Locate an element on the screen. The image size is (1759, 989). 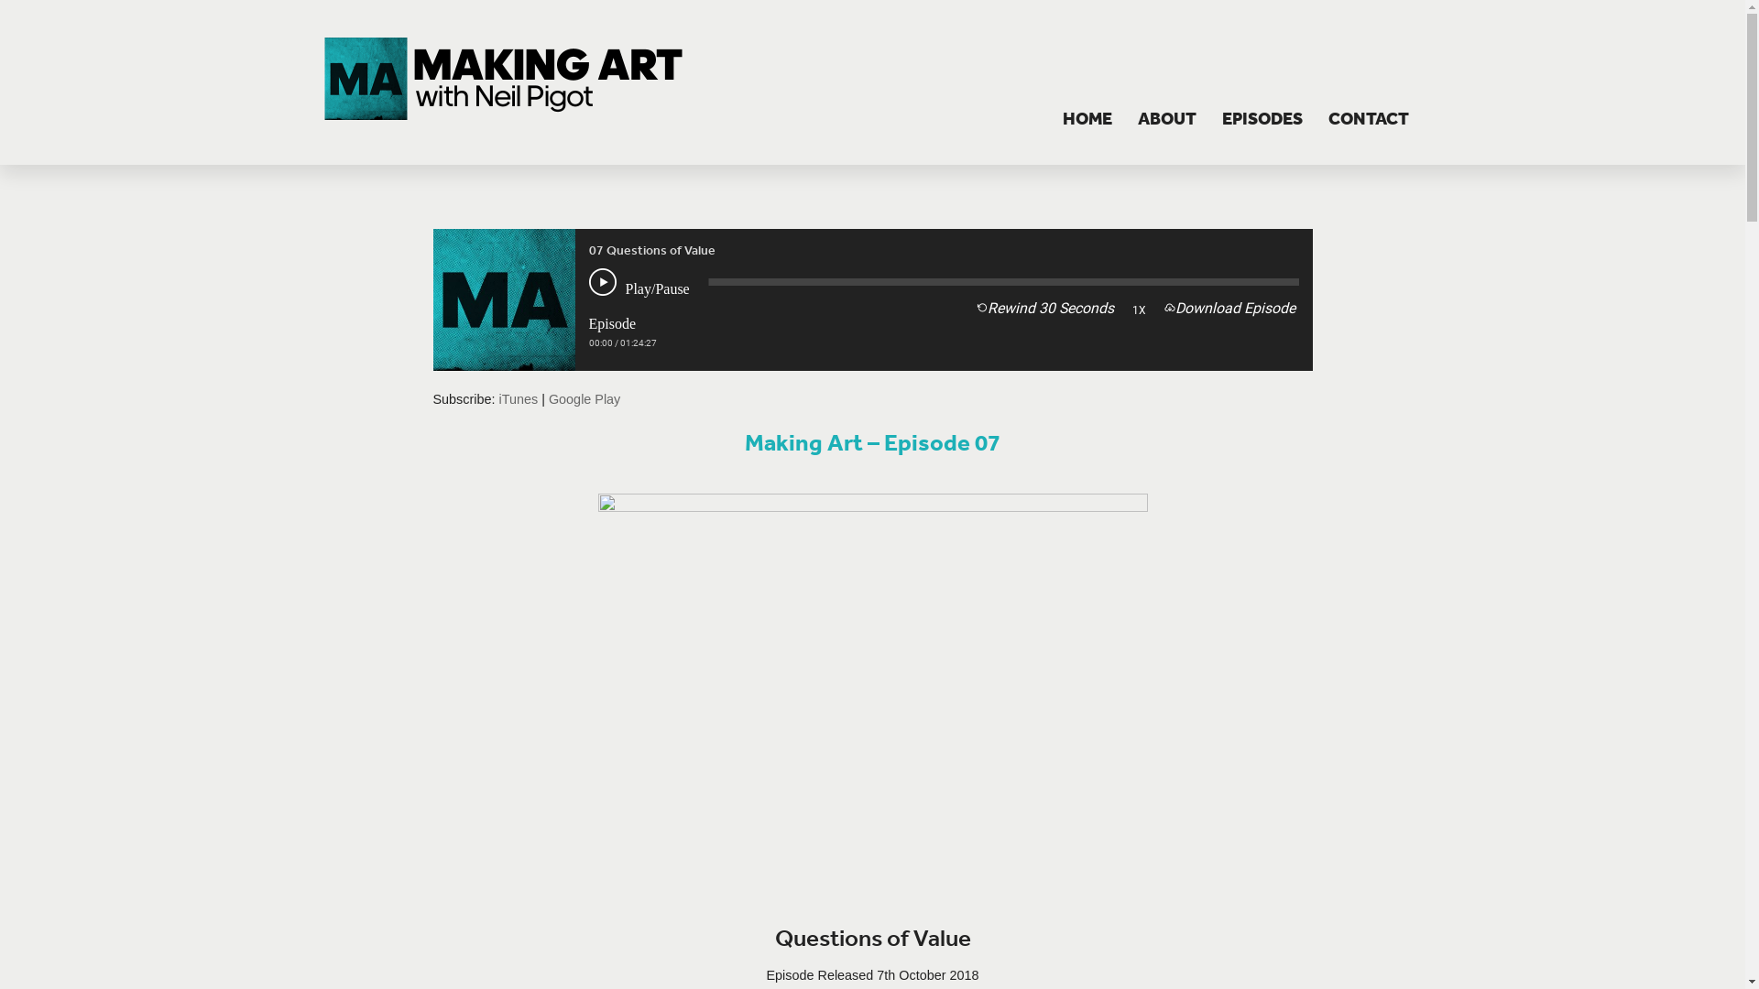
Google Play is located at coordinates (585, 399).